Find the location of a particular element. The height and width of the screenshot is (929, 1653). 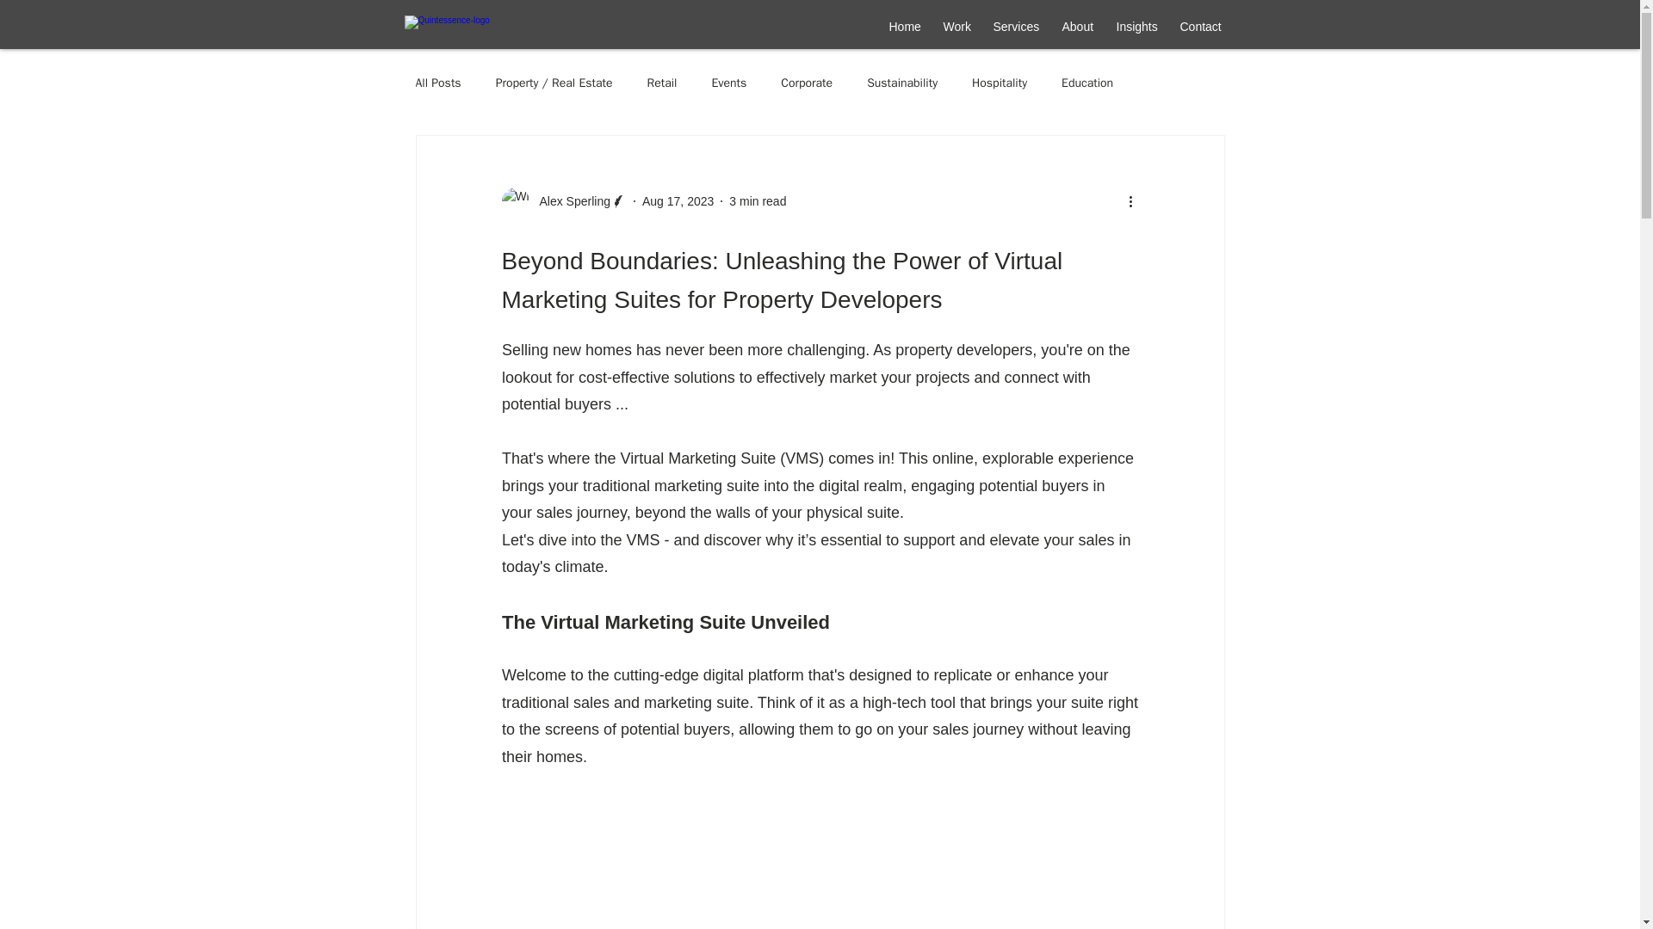

All Posts is located at coordinates (437, 83).